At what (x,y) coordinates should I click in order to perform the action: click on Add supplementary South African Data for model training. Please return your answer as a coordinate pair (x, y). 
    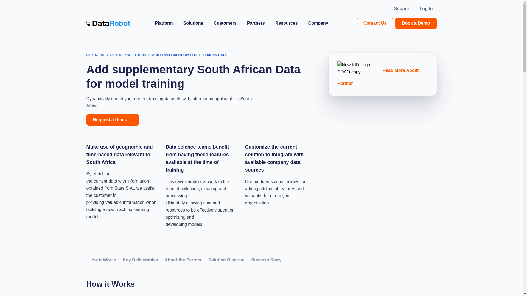
    Looking at the image, I should click on (192, 55).